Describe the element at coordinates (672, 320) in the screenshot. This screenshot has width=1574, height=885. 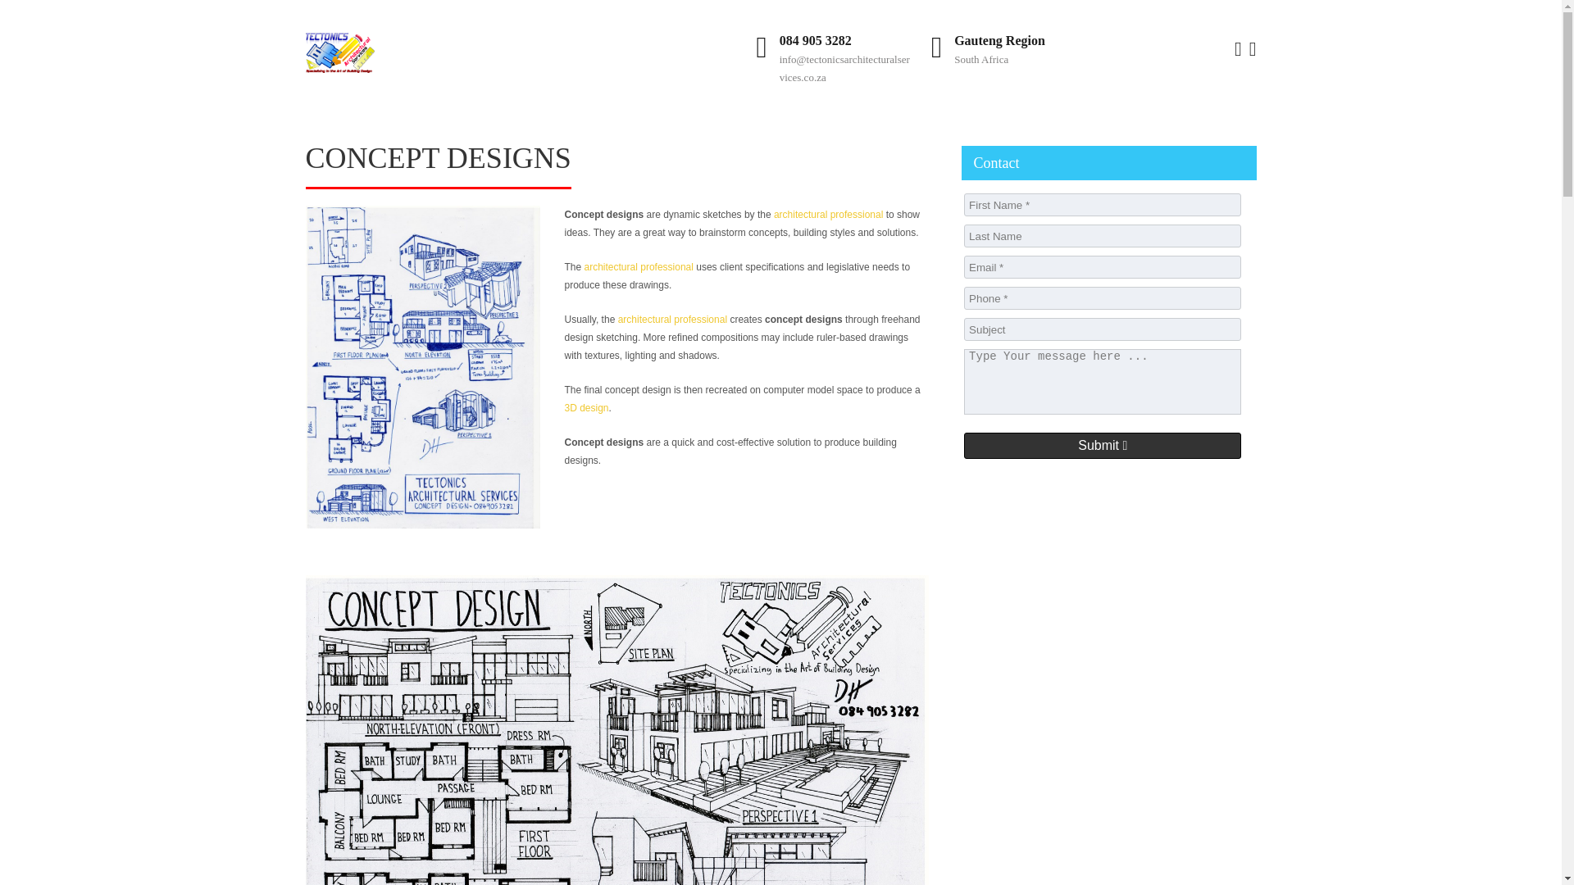
I see `architectural professional` at that location.